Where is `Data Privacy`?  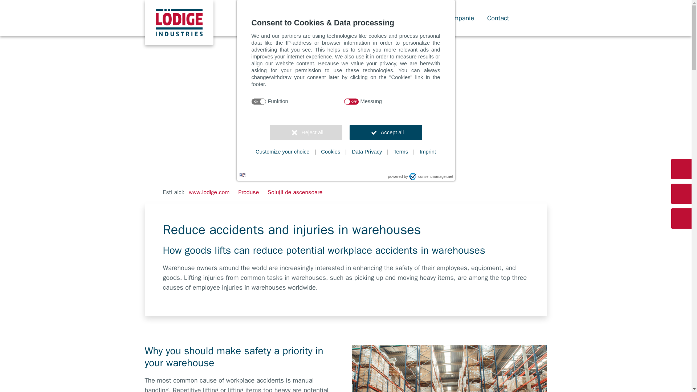
Data Privacy is located at coordinates (367, 152).